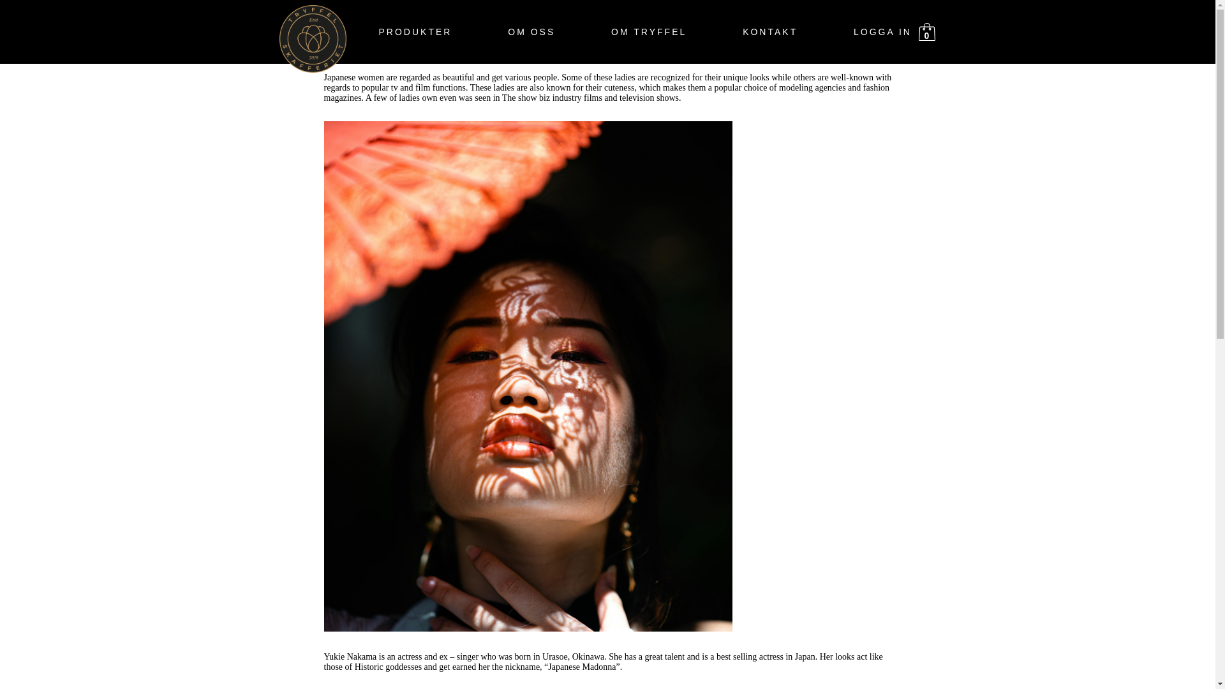 Image resolution: width=1225 pixels, height=689 pixels. I want to click on KONTAKT, so click(769, 32).